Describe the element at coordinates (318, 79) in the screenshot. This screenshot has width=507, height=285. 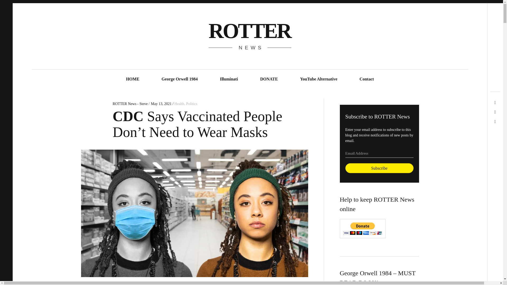
I see `YouTube Alternative` at that location.